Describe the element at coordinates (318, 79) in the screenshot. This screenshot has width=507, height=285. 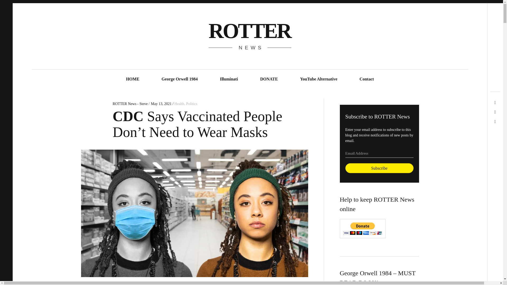
I see `YouTube Alternative` at that location.